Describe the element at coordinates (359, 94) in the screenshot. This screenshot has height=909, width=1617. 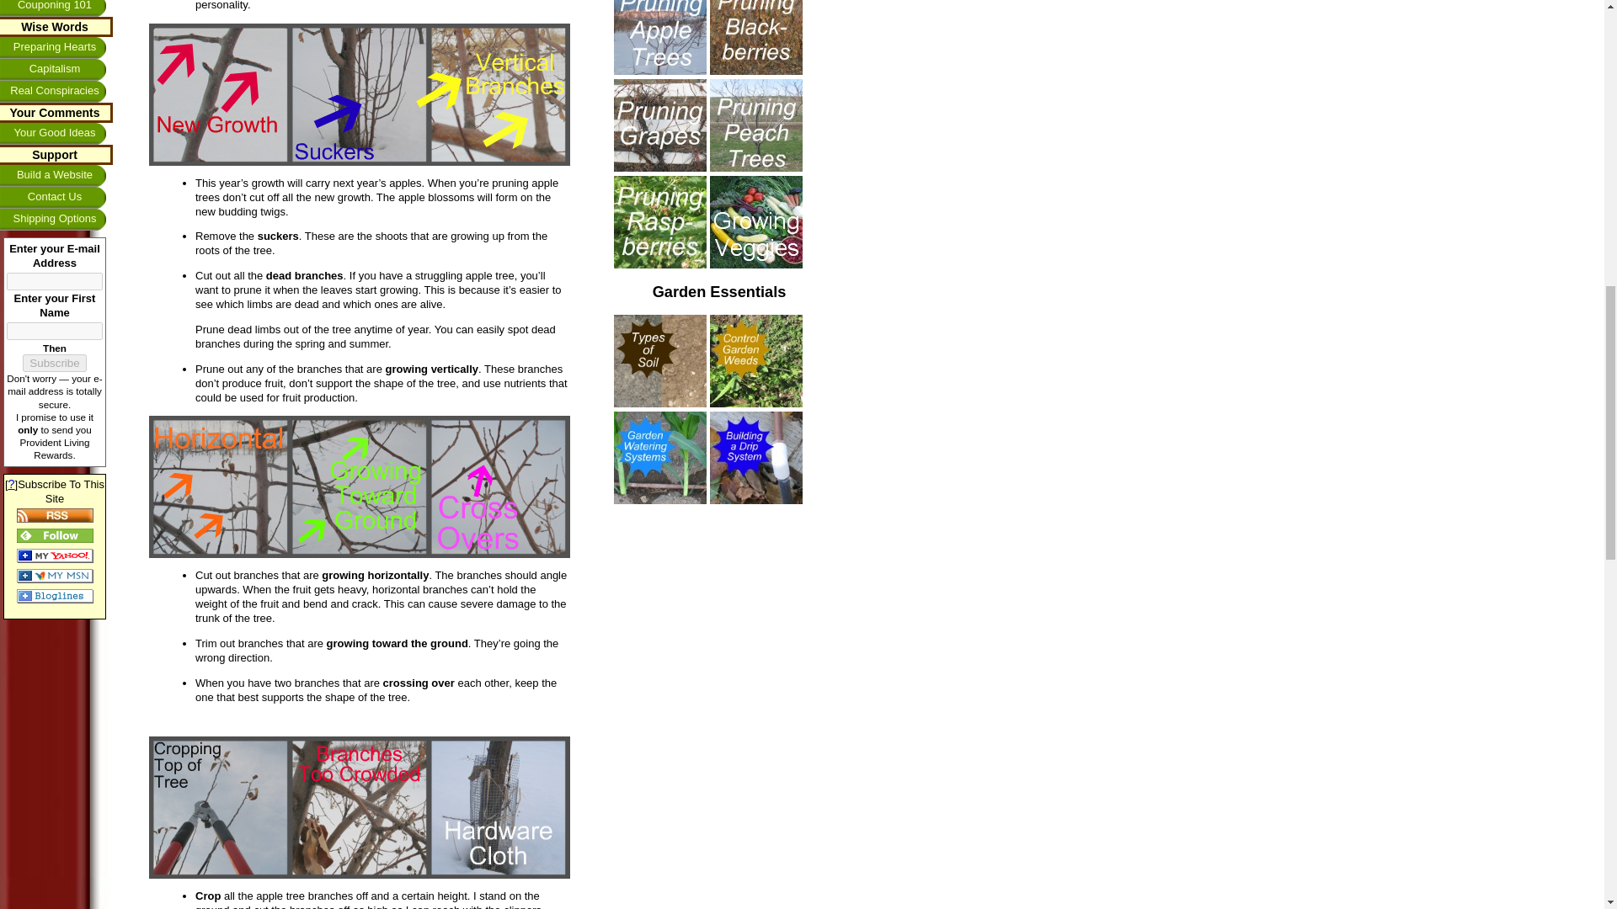
I see `Pruning Apple Trees Pictures 2` at that location.